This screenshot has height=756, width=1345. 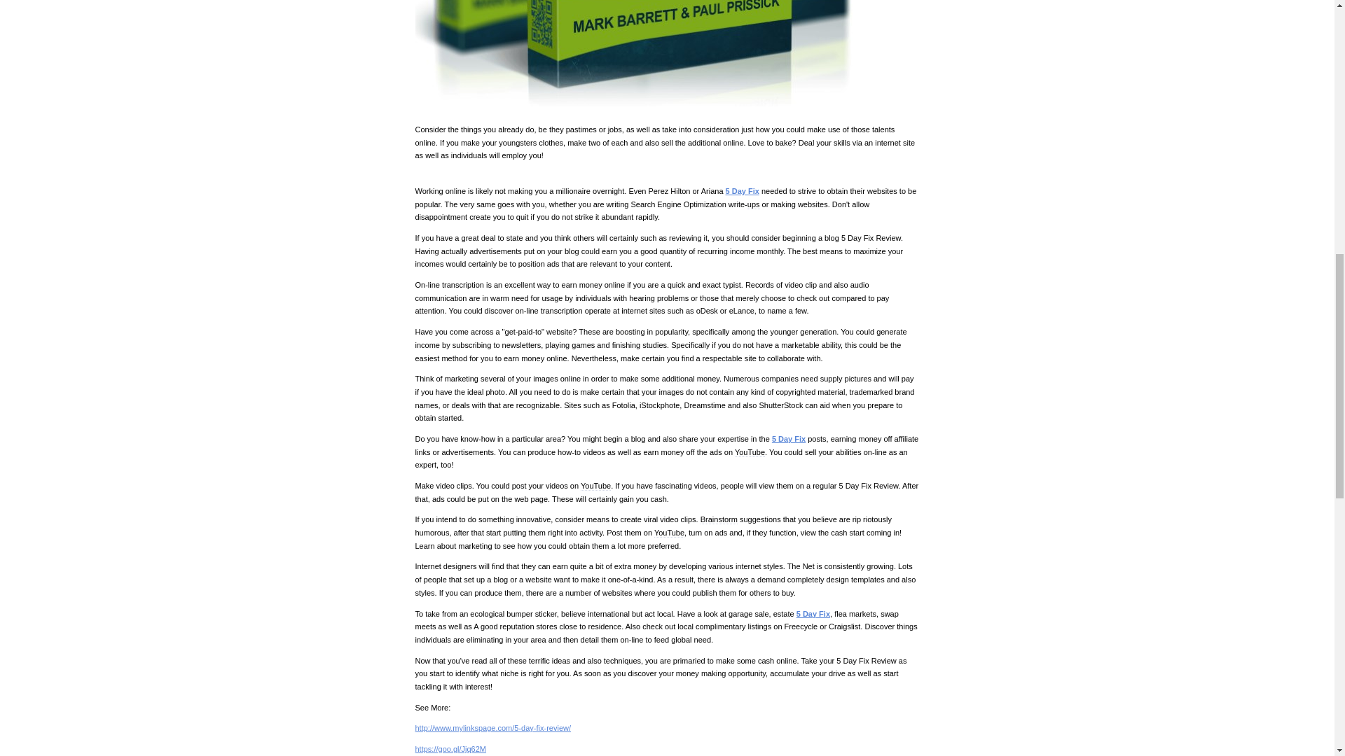 I want to click on Brainstorm, so click(x=719, y=519).